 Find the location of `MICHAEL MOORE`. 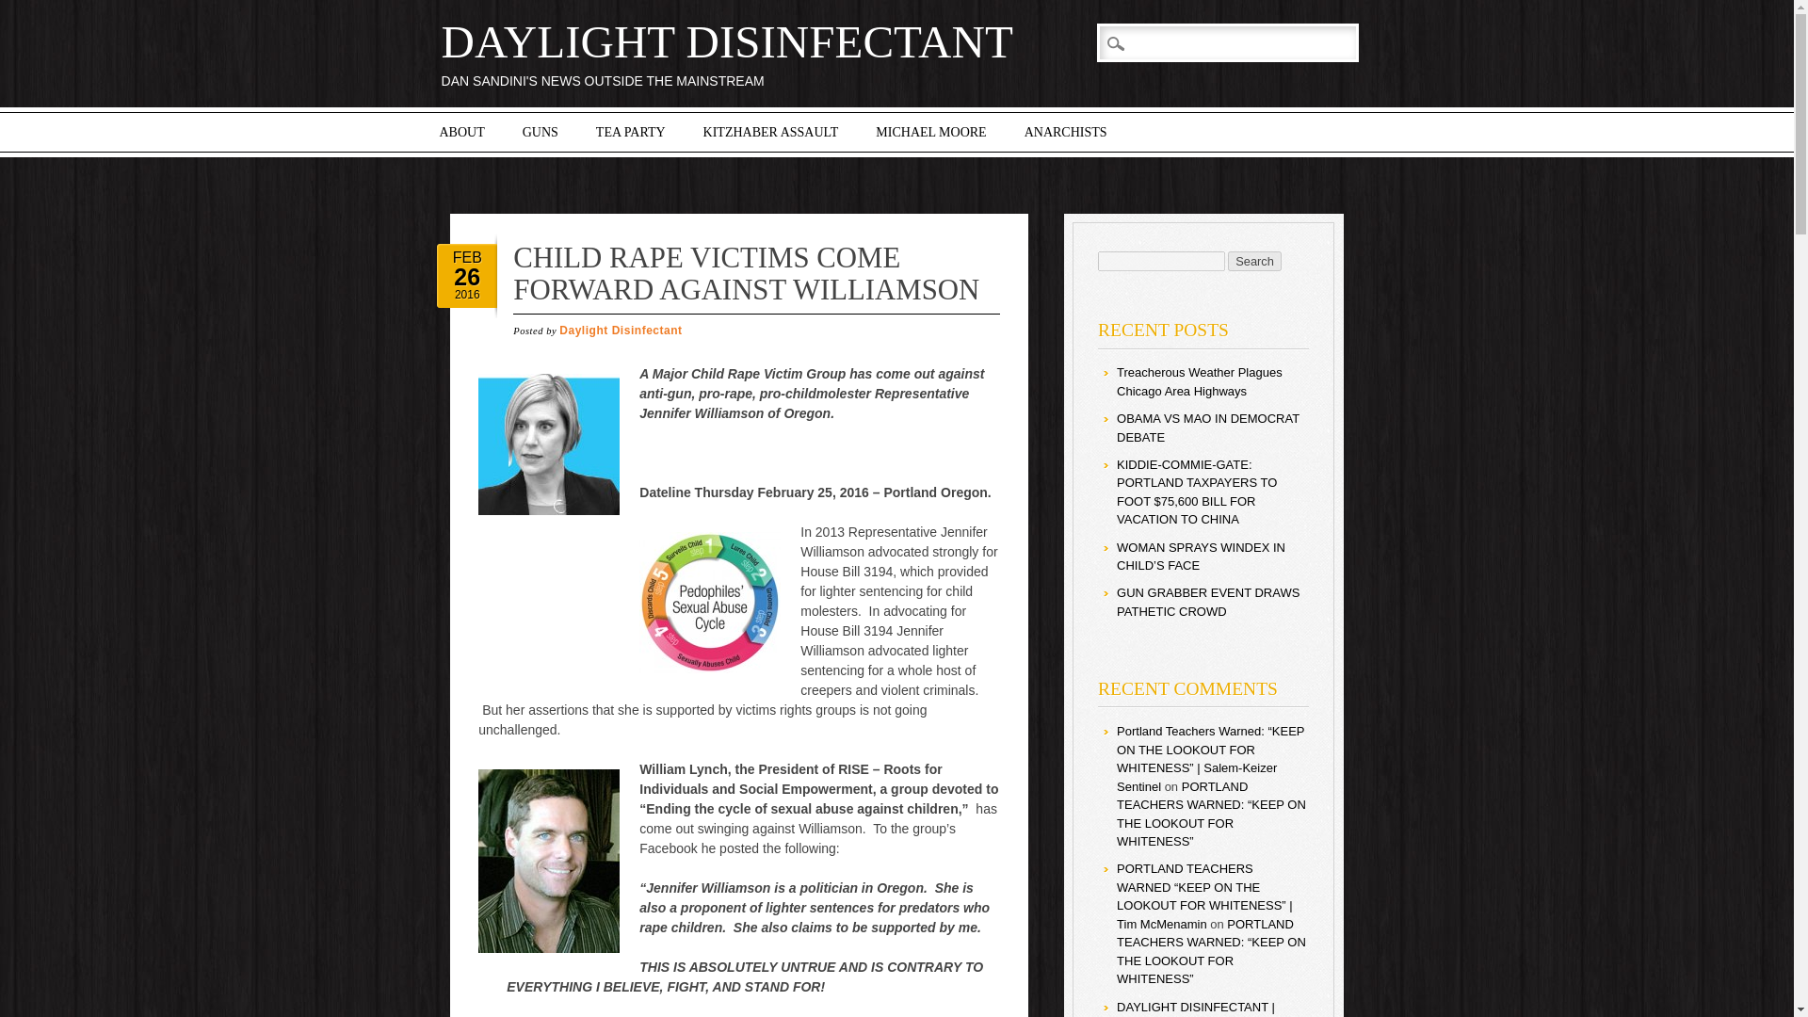

MICHAEL MOORE is located at coordinates (930, 132).